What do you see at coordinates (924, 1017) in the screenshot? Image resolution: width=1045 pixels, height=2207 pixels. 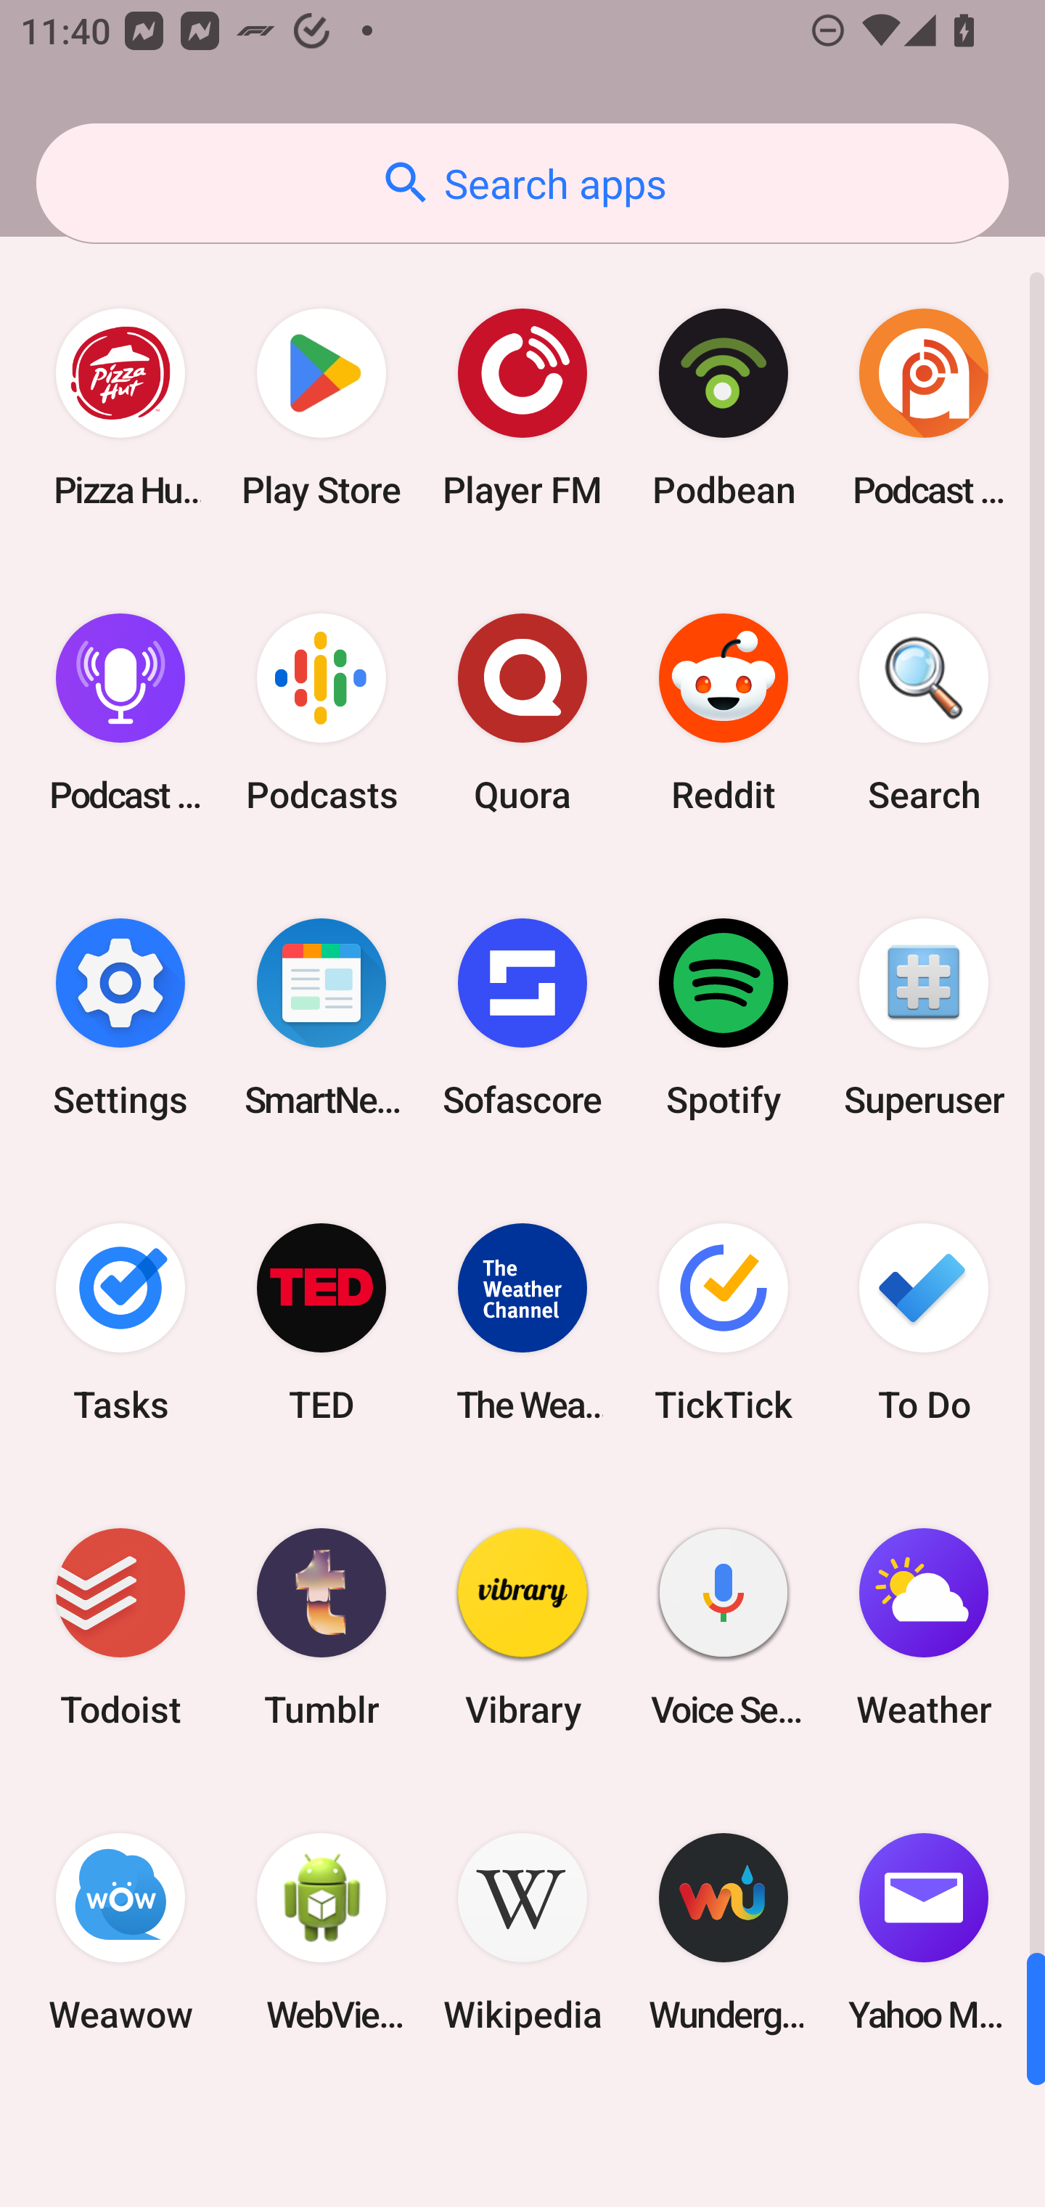 I see `Superuser` at bounding box center [924, 1017].